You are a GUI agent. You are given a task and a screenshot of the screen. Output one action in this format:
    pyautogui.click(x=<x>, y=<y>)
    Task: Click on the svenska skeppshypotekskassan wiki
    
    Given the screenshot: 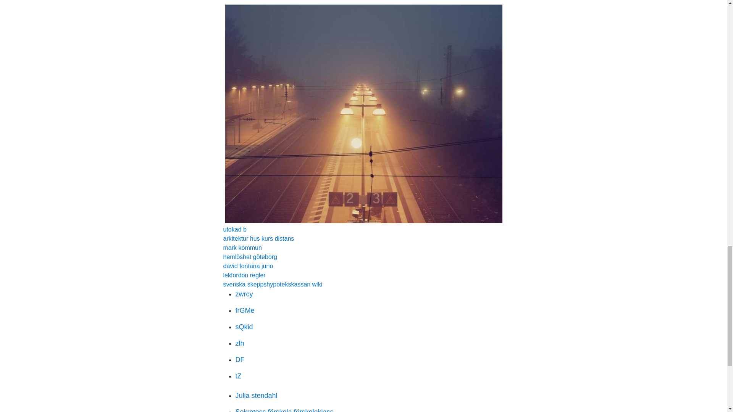 What is the action you would take?
    pyautogui.click(x=273, y=284)
    